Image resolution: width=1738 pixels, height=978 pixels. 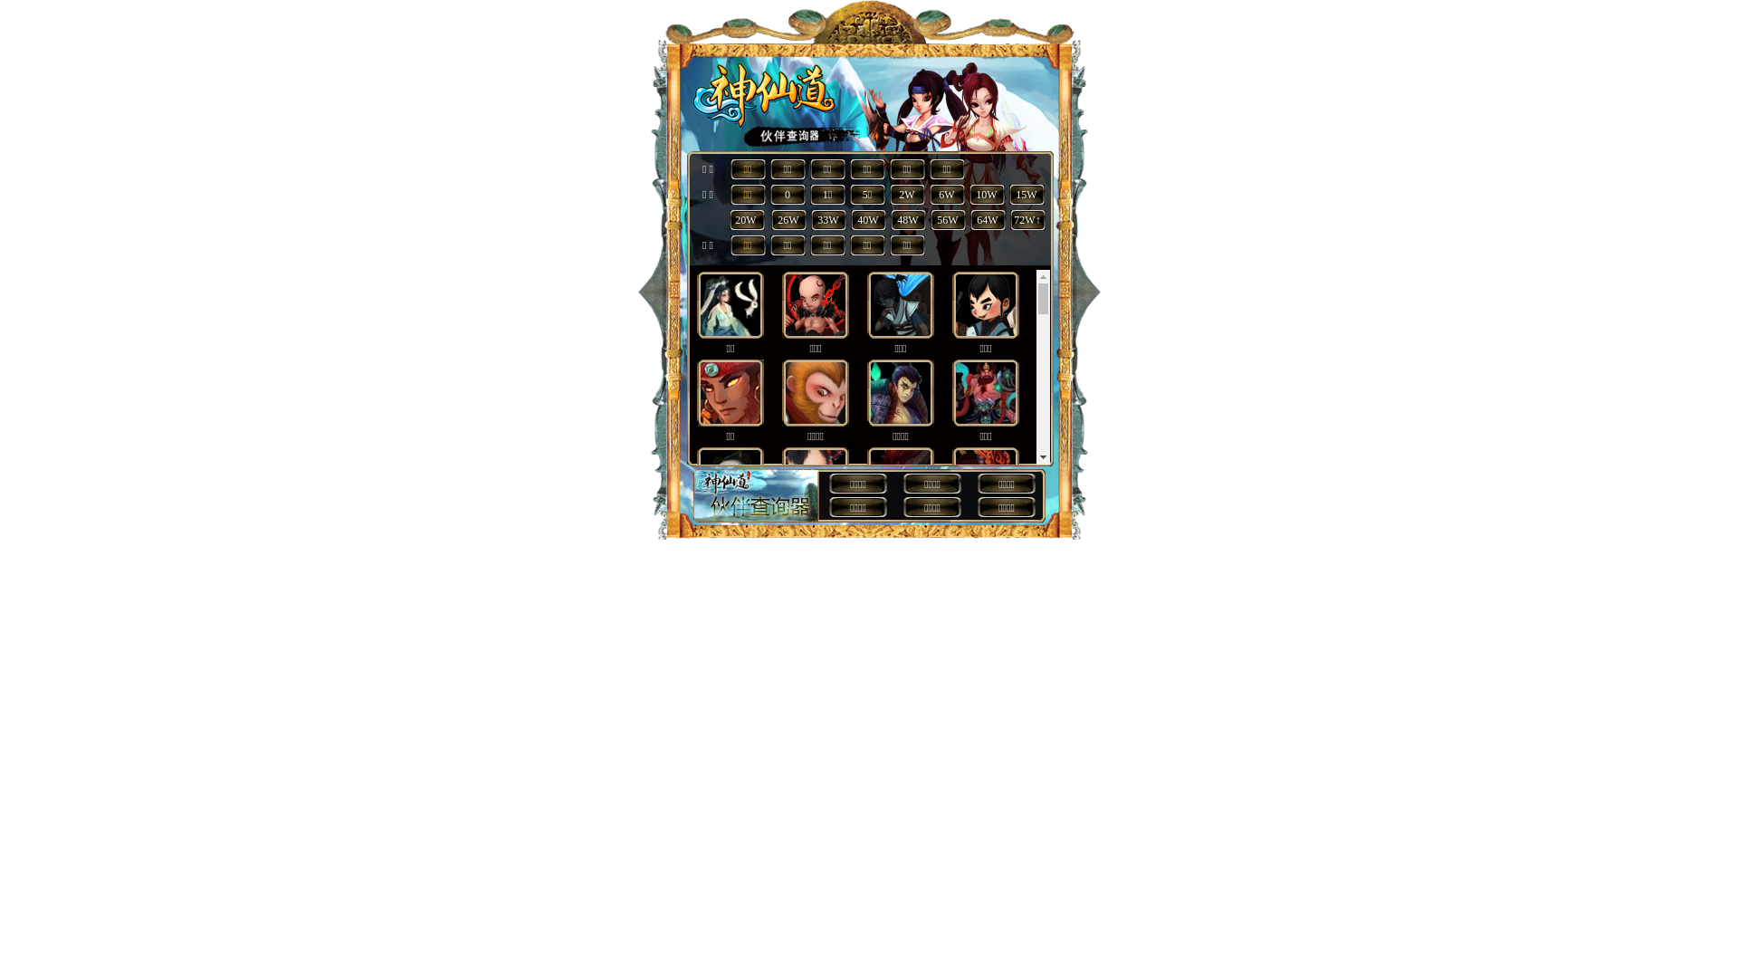 What do you see at coordinates (867, 220) in the screenshot?
I see `40W` at bounding box center [867, 220].